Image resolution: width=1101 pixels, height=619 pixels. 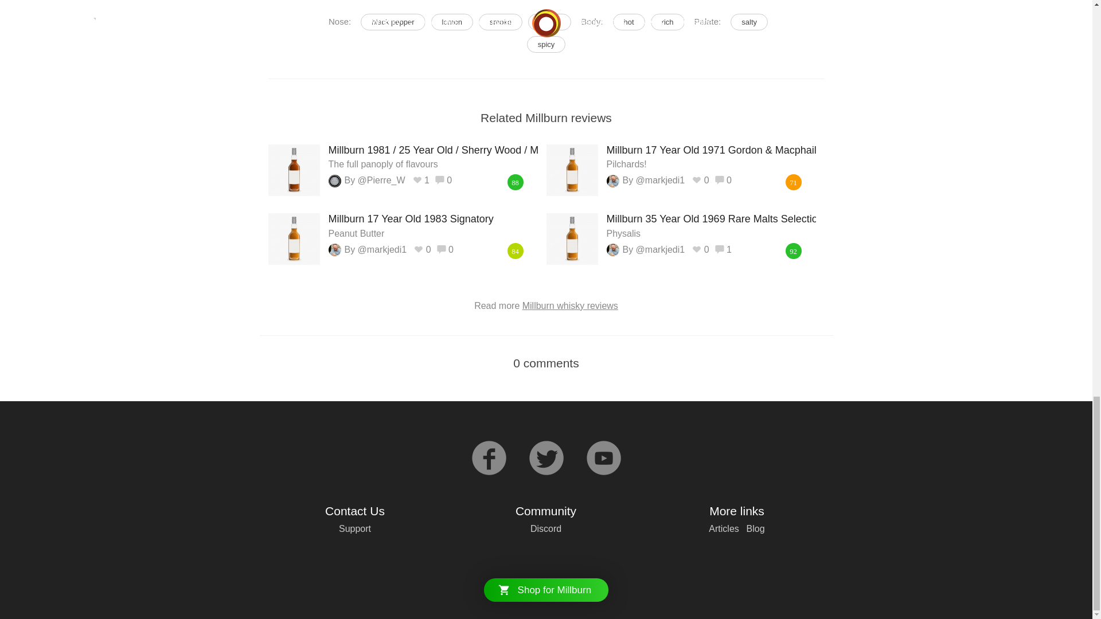 I want to click on rich, so click(x=549, y=22).